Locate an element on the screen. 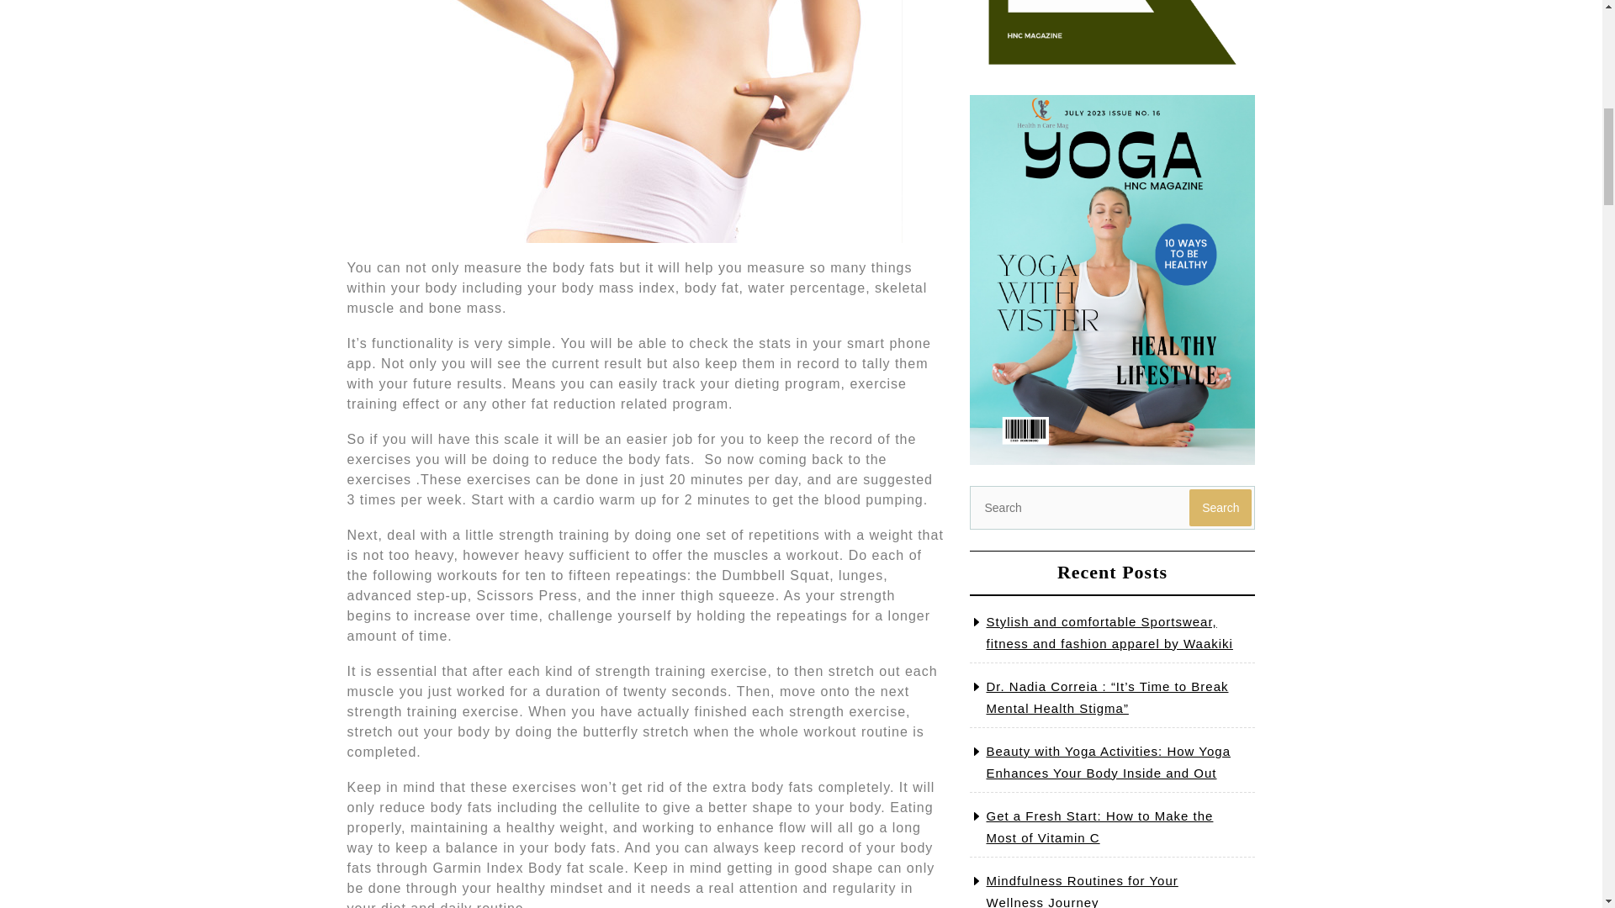  Search is located at coordinates (1220, 508).